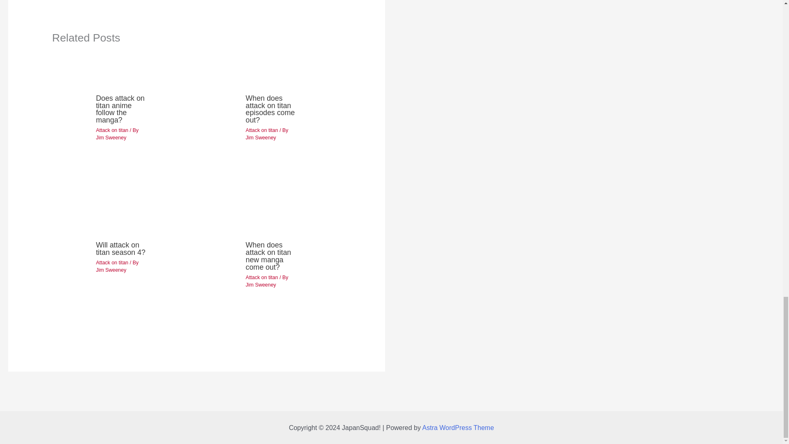 The height and width of the screenshot is (444, 789). Describe the element at coordinates (261, 138) in the screenshot. I see `View all posts by Jim Sweeney` at that location.